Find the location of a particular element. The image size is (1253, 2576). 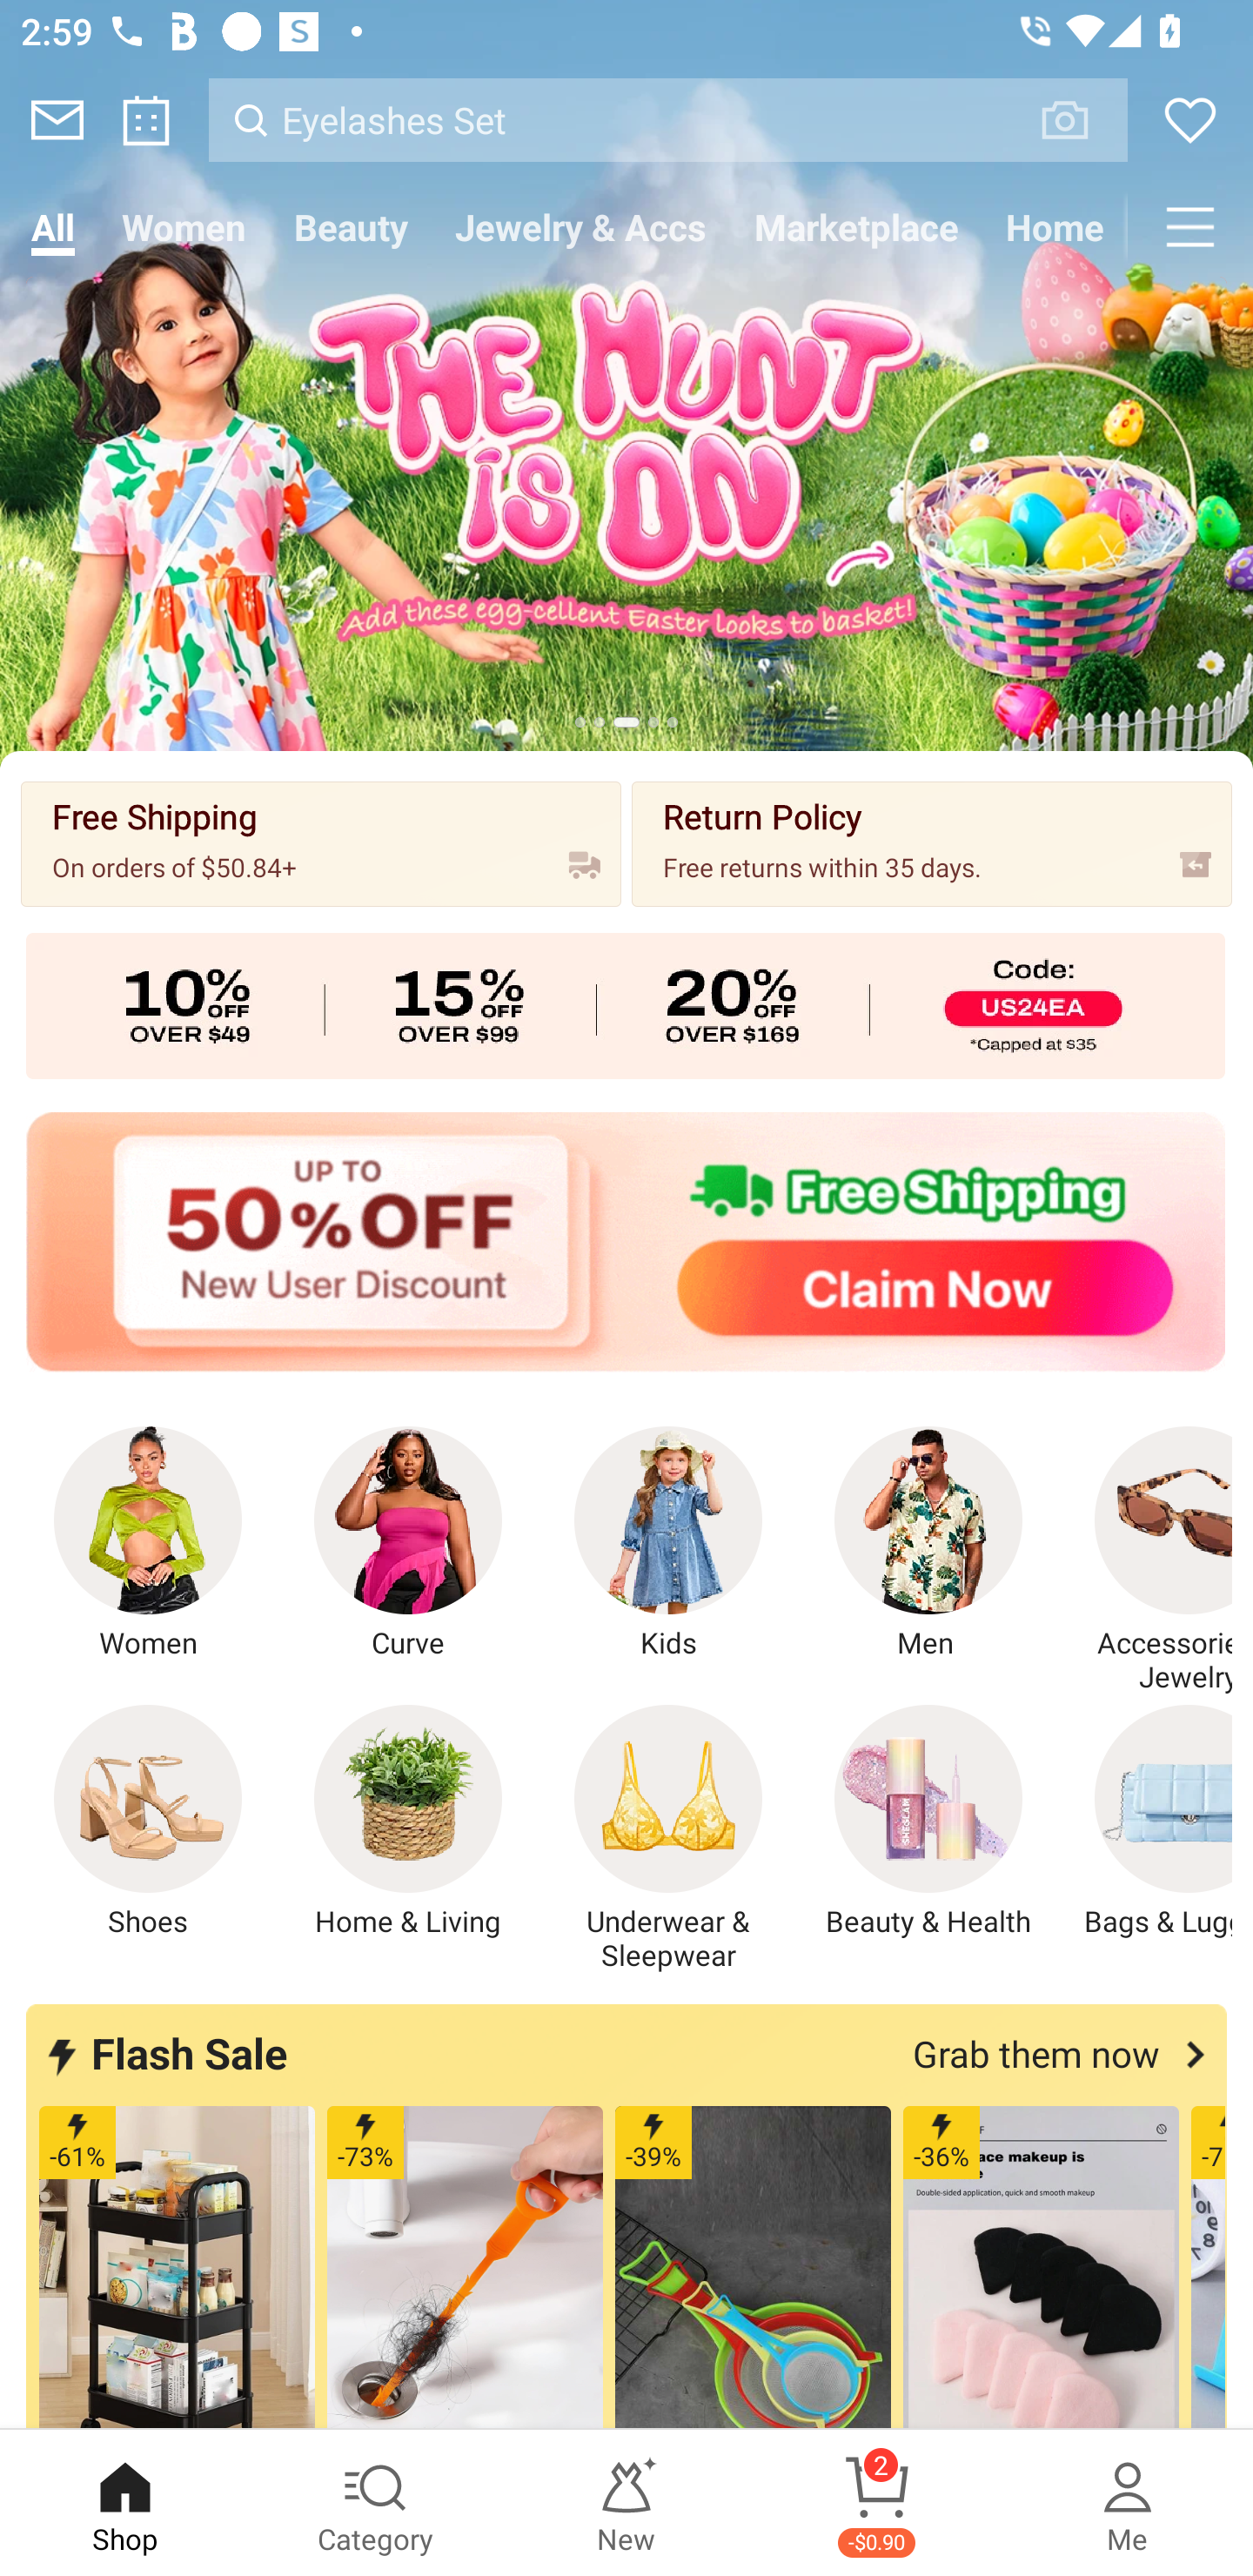

Men  is located at coordinates (928, 1544).